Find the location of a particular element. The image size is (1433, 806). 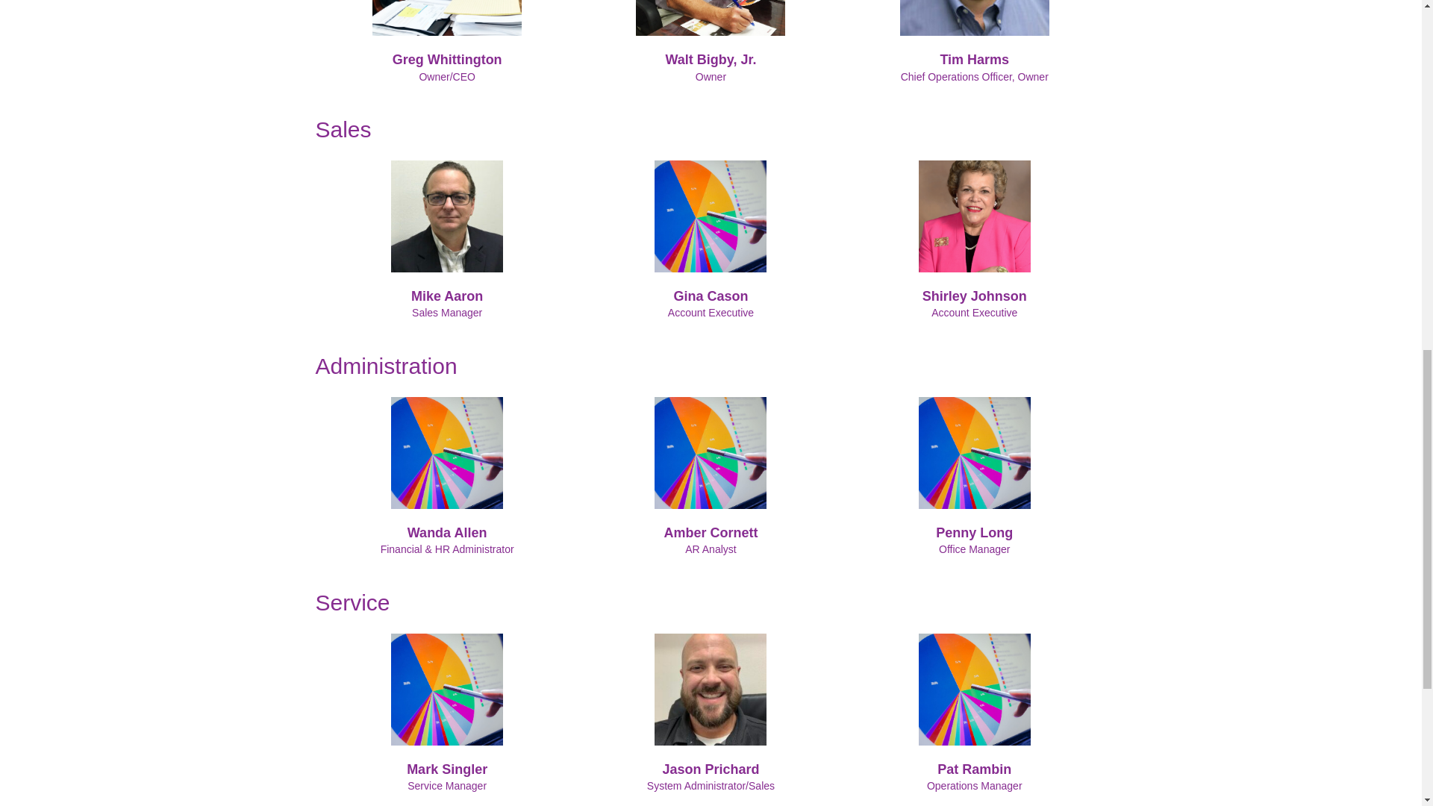

Greg-scaled is located at coordinates (446, 18).